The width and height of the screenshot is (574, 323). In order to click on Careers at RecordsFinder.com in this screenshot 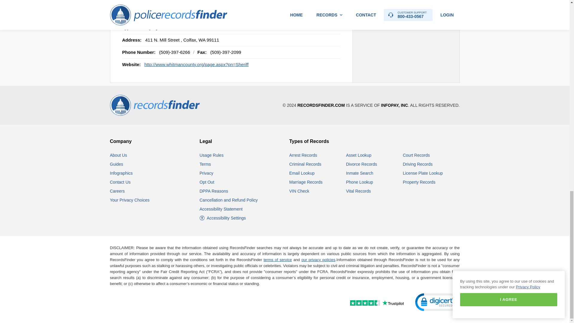, I will do `click(117, 191)`.